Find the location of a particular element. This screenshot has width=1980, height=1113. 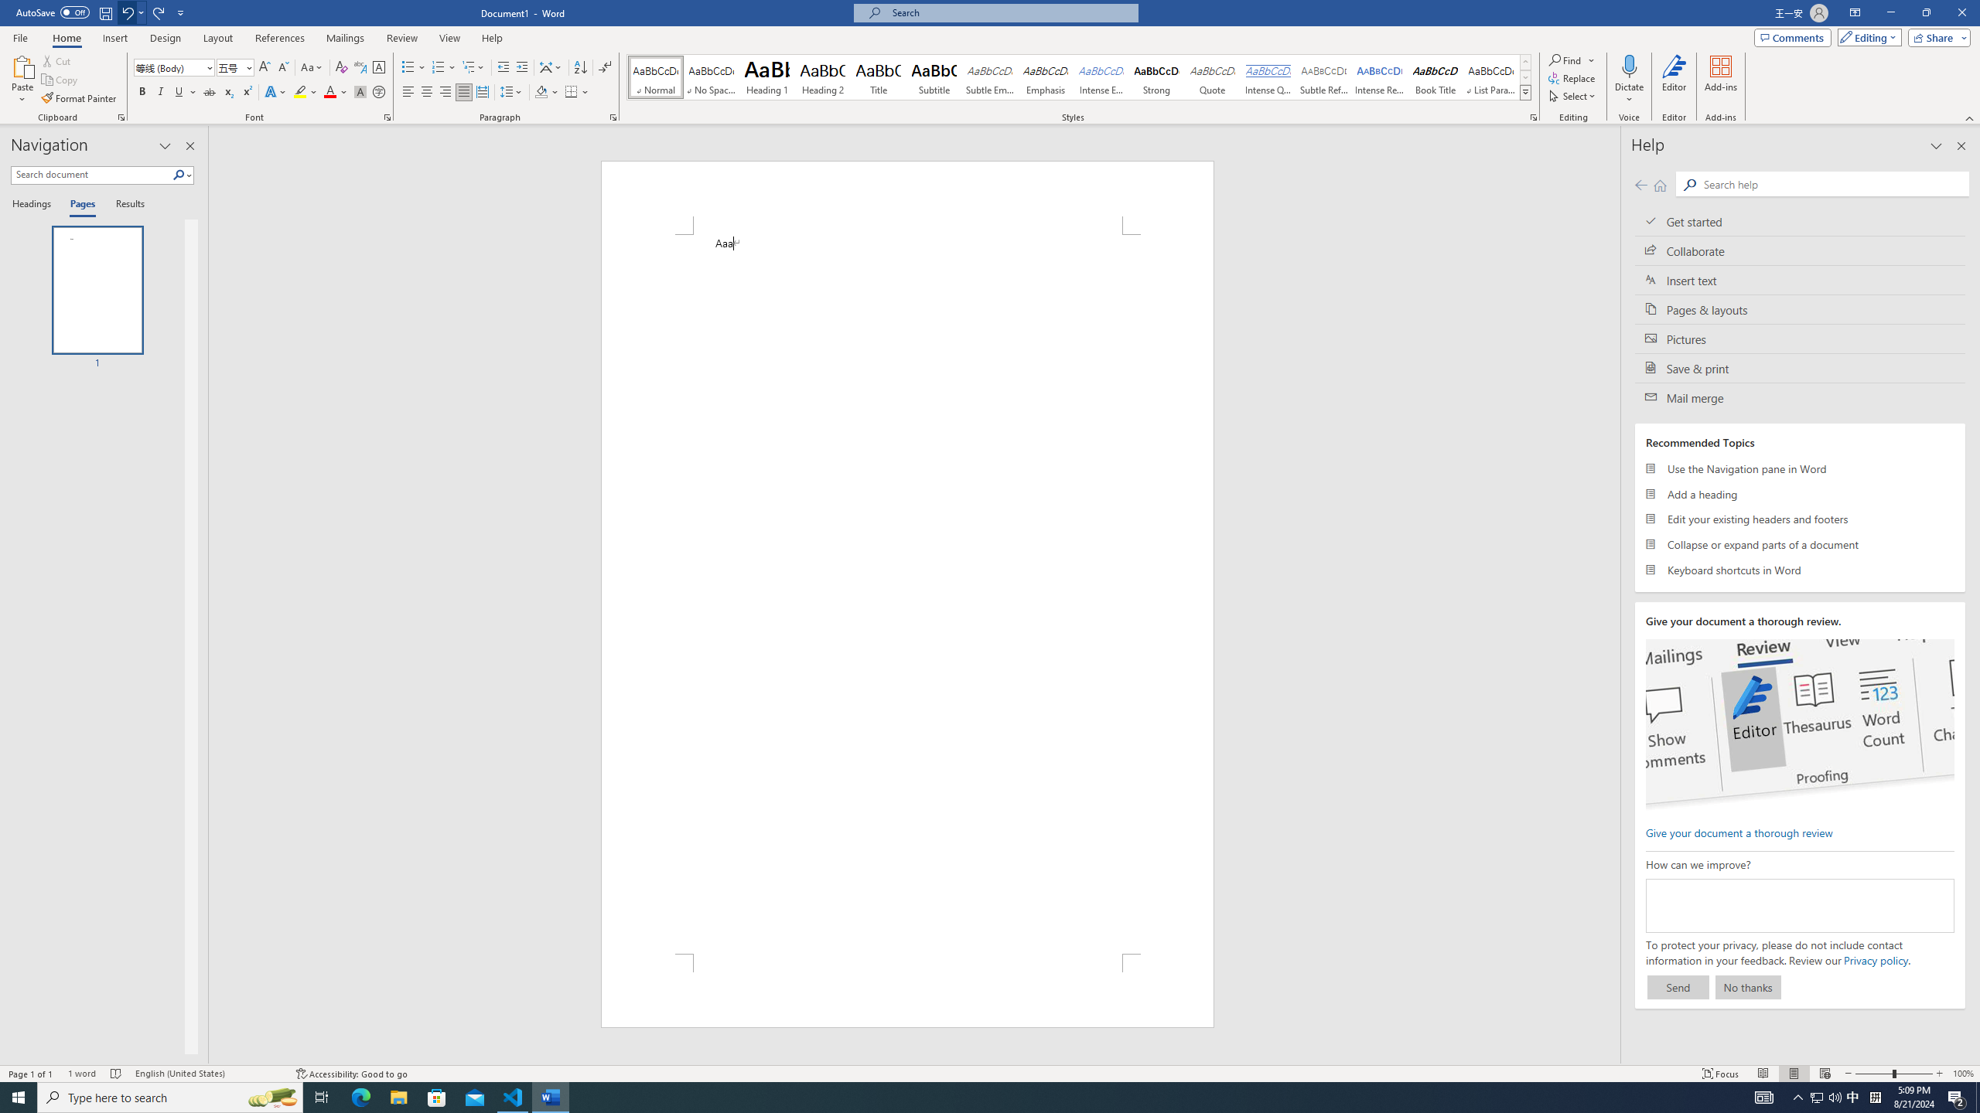

Collapse or expand parts of a document is located at coordinates (1801, 544).